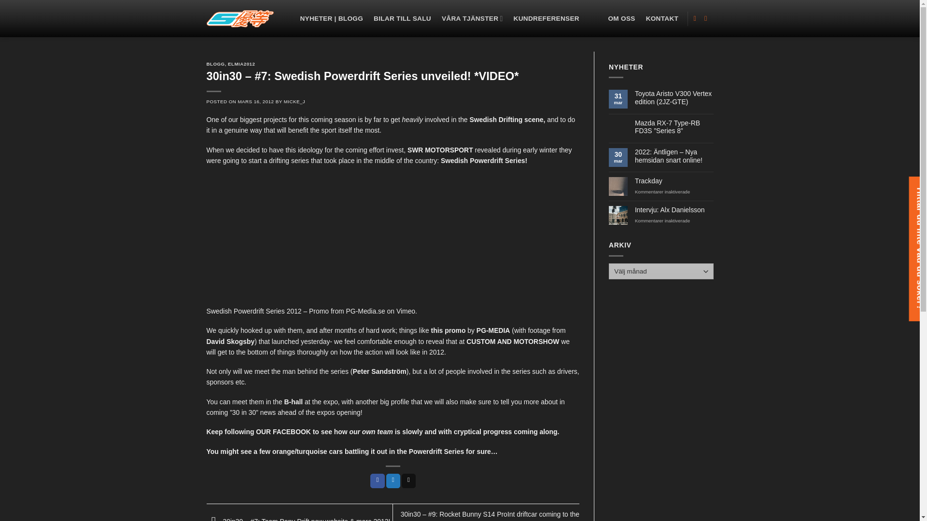  What do you see at coordinates (674, 181) in the screenshot?
I see `Trackday` at bounding box center [674, 181].